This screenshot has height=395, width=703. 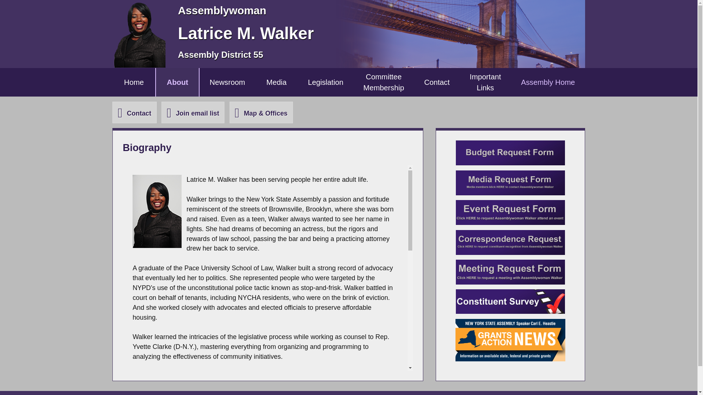 What do you see at coordinates (510, 242) in the screenshot?
I see `Assemblywoman  Latrice M. Walker` at bounding box center [510, 242].